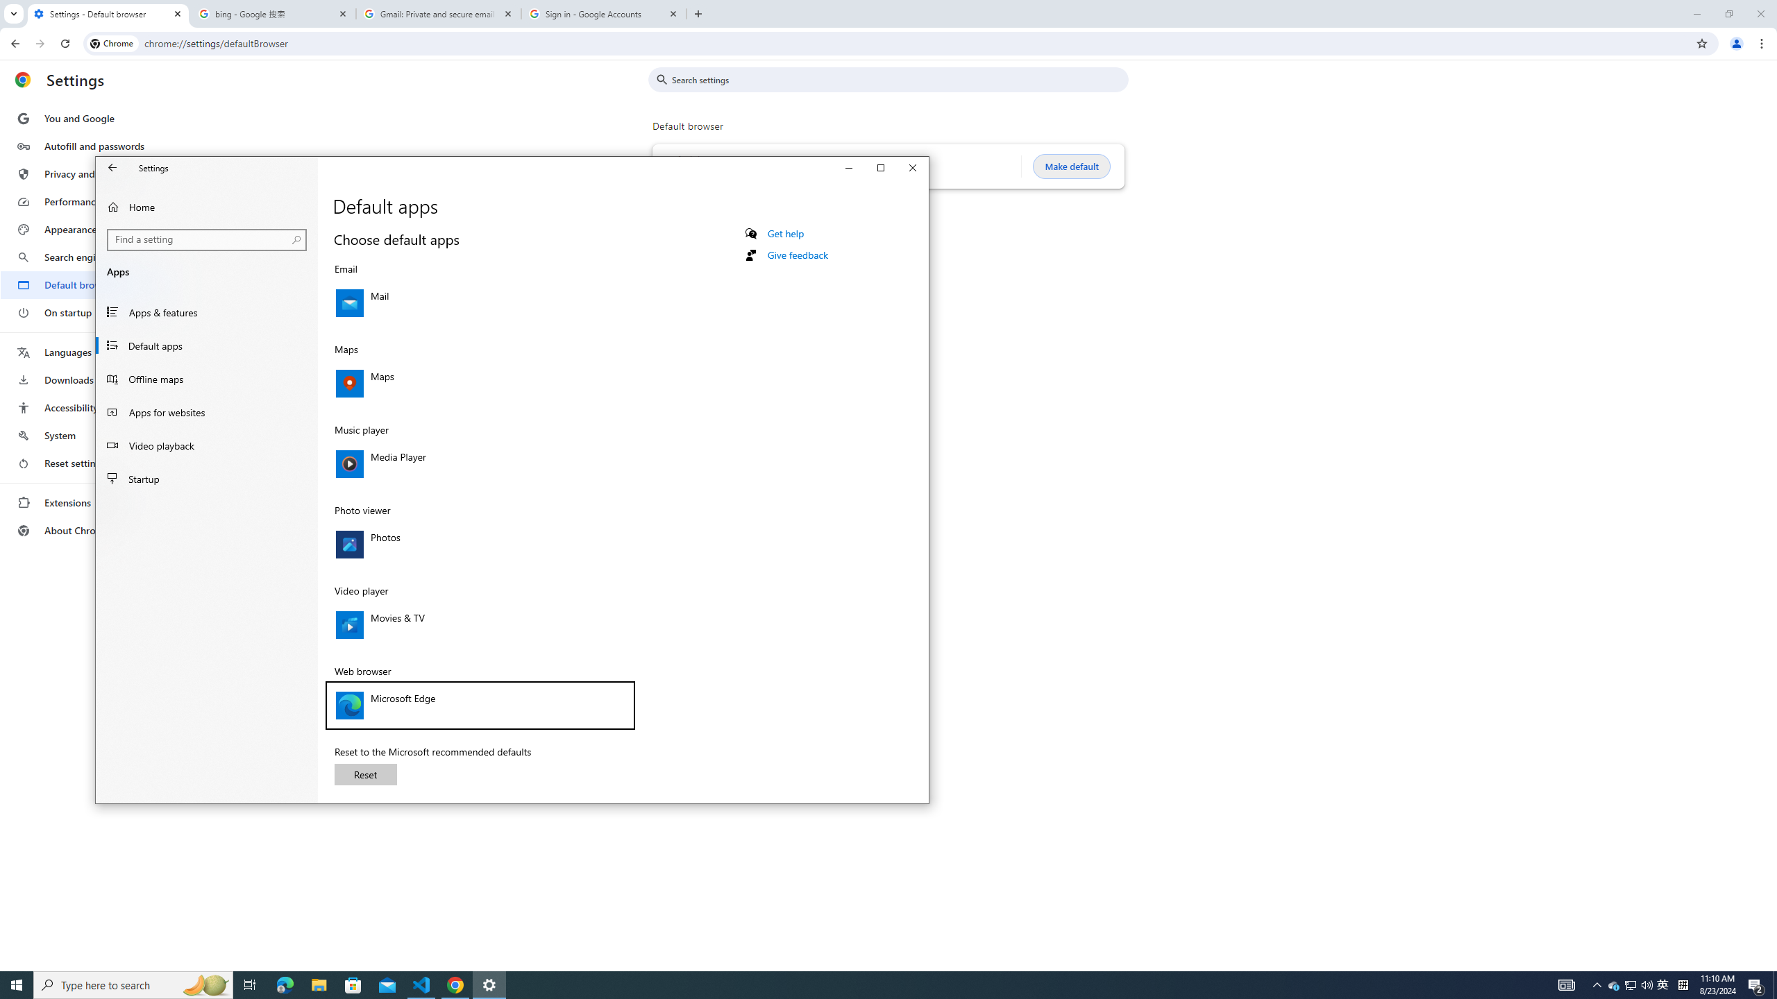 Image resolution: width=1777 pixels, height=999 pixels. What do you see at coordinates (207, 412) in the screenshot?
I see `Apps for websites` at bounding box center [207, 412].